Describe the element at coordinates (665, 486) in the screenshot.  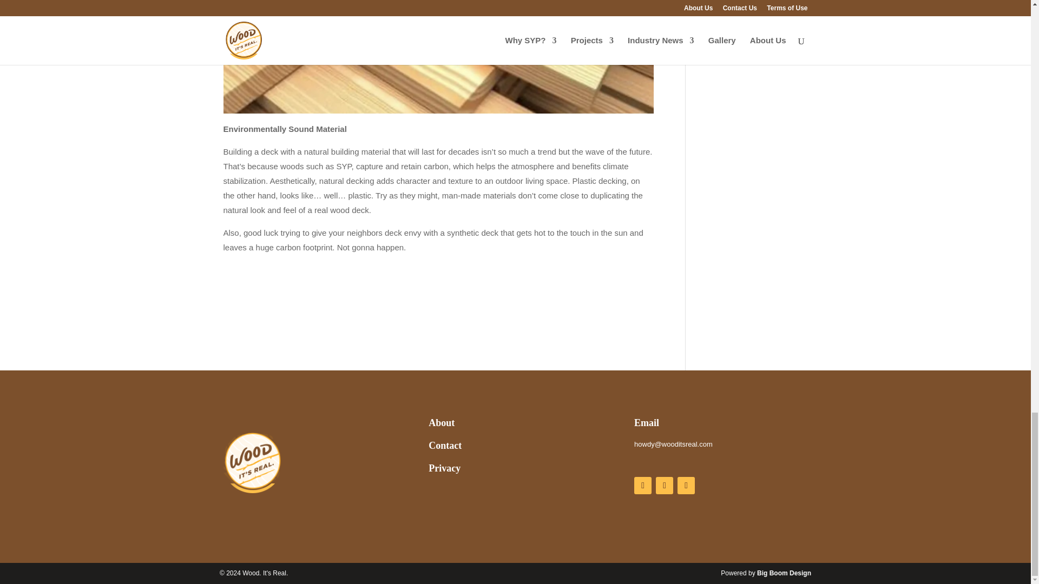
I see `Follow on Instagram` at that location.